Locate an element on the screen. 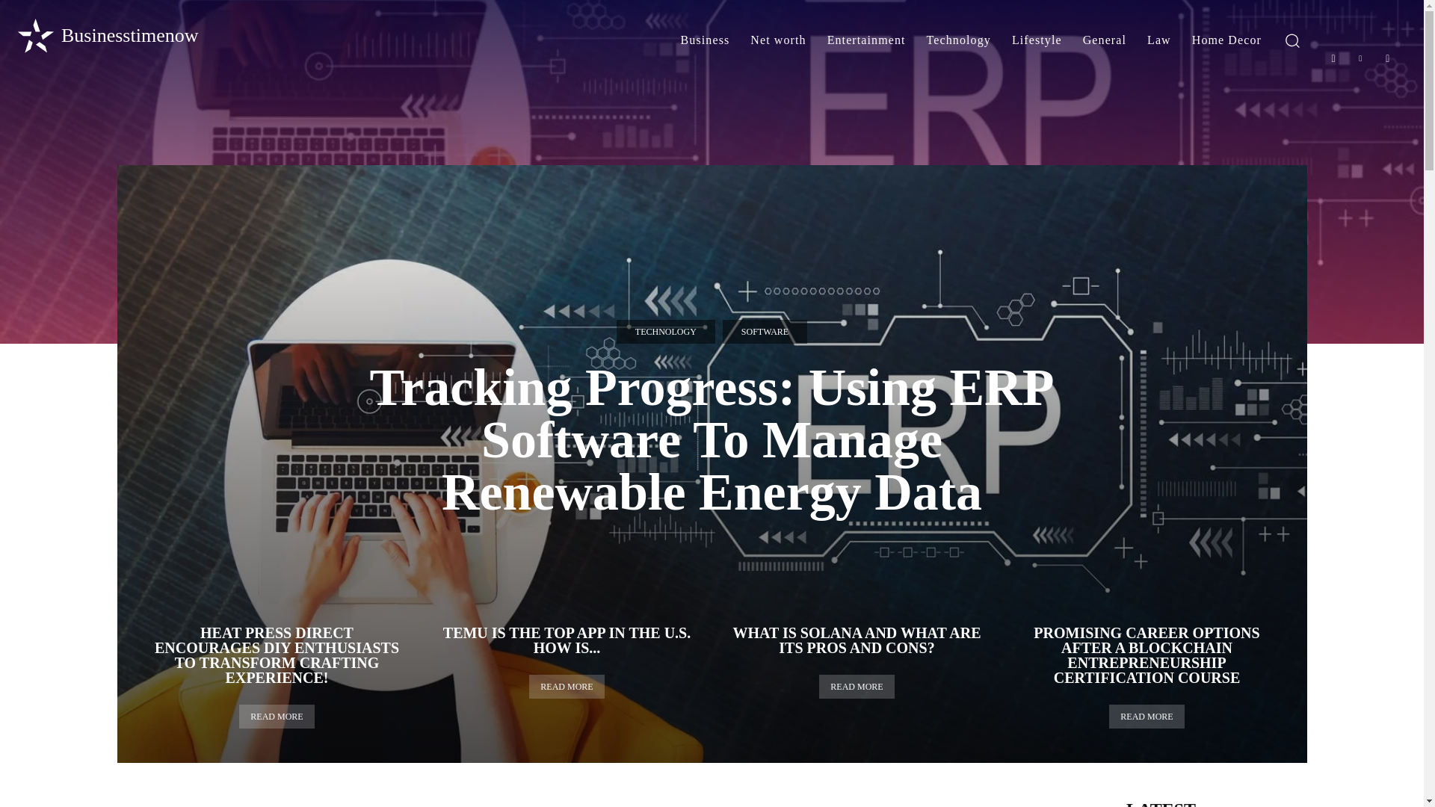 The height and width of the screenshot is (807, 1435). Businesstimenow is located at coordinates (106, 36).